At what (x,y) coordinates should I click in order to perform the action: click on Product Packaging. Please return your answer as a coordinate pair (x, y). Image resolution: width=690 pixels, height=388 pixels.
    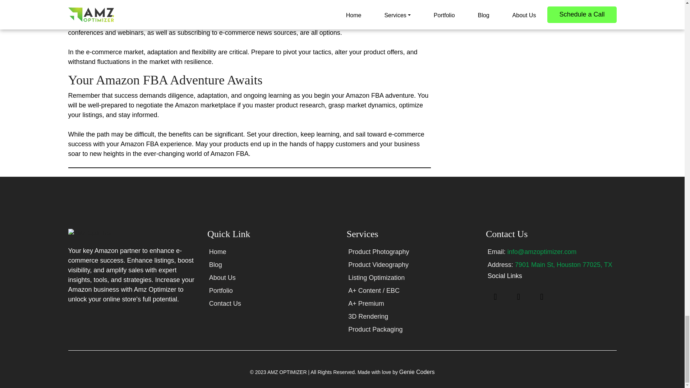
    Looking at the image, I should click on (375, 329).